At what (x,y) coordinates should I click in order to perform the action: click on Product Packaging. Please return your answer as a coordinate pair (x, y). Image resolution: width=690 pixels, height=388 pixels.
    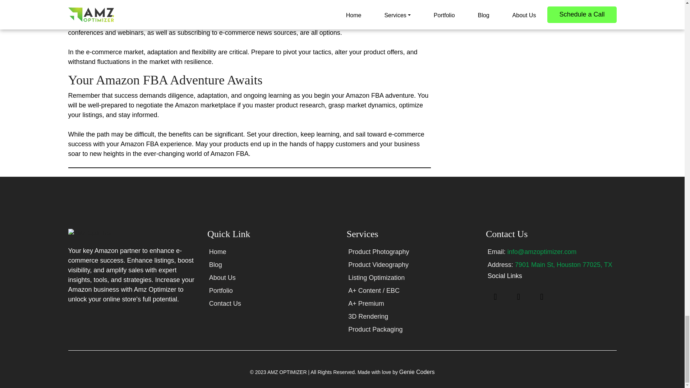
    Looking at the image, I should click on (375, 329).